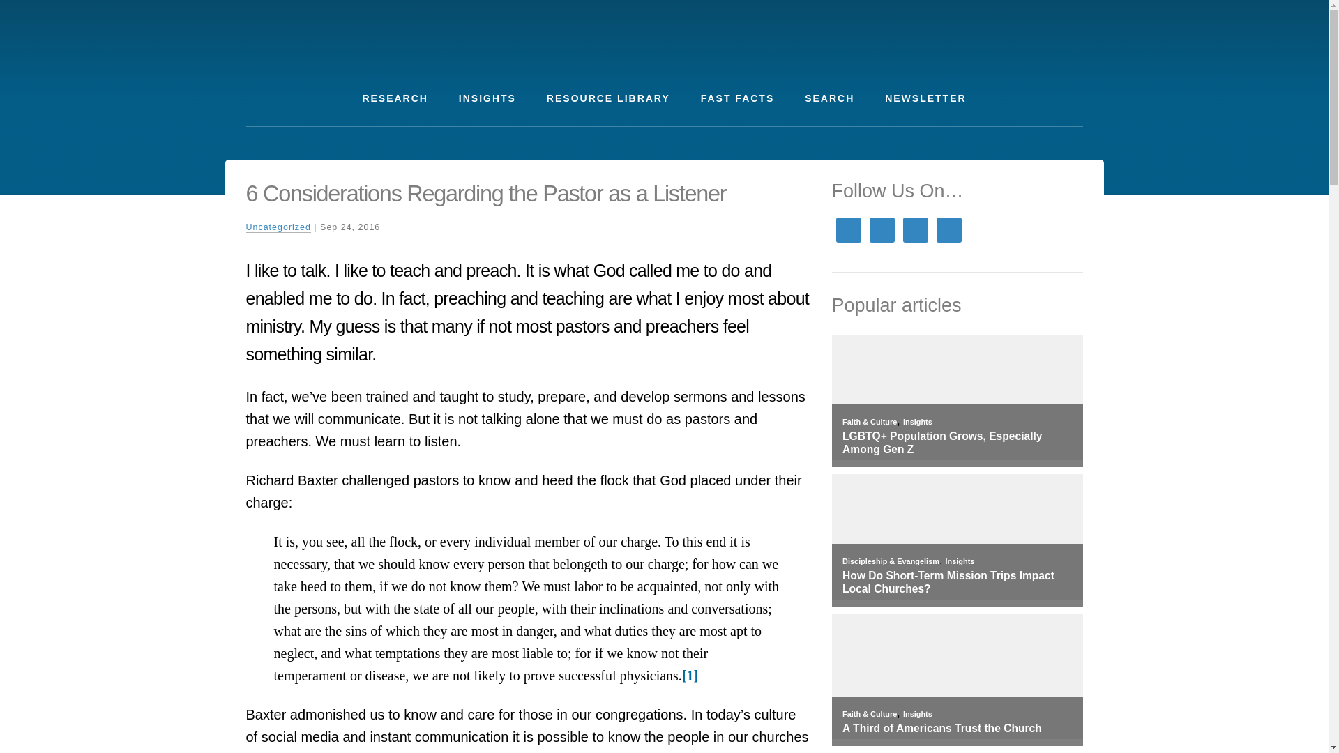 The image size is (1339, 753). What do you see at coordinates (925, 98) in the screenshot?
I see `NEWSLETTER` at bounding box center [925, 98].